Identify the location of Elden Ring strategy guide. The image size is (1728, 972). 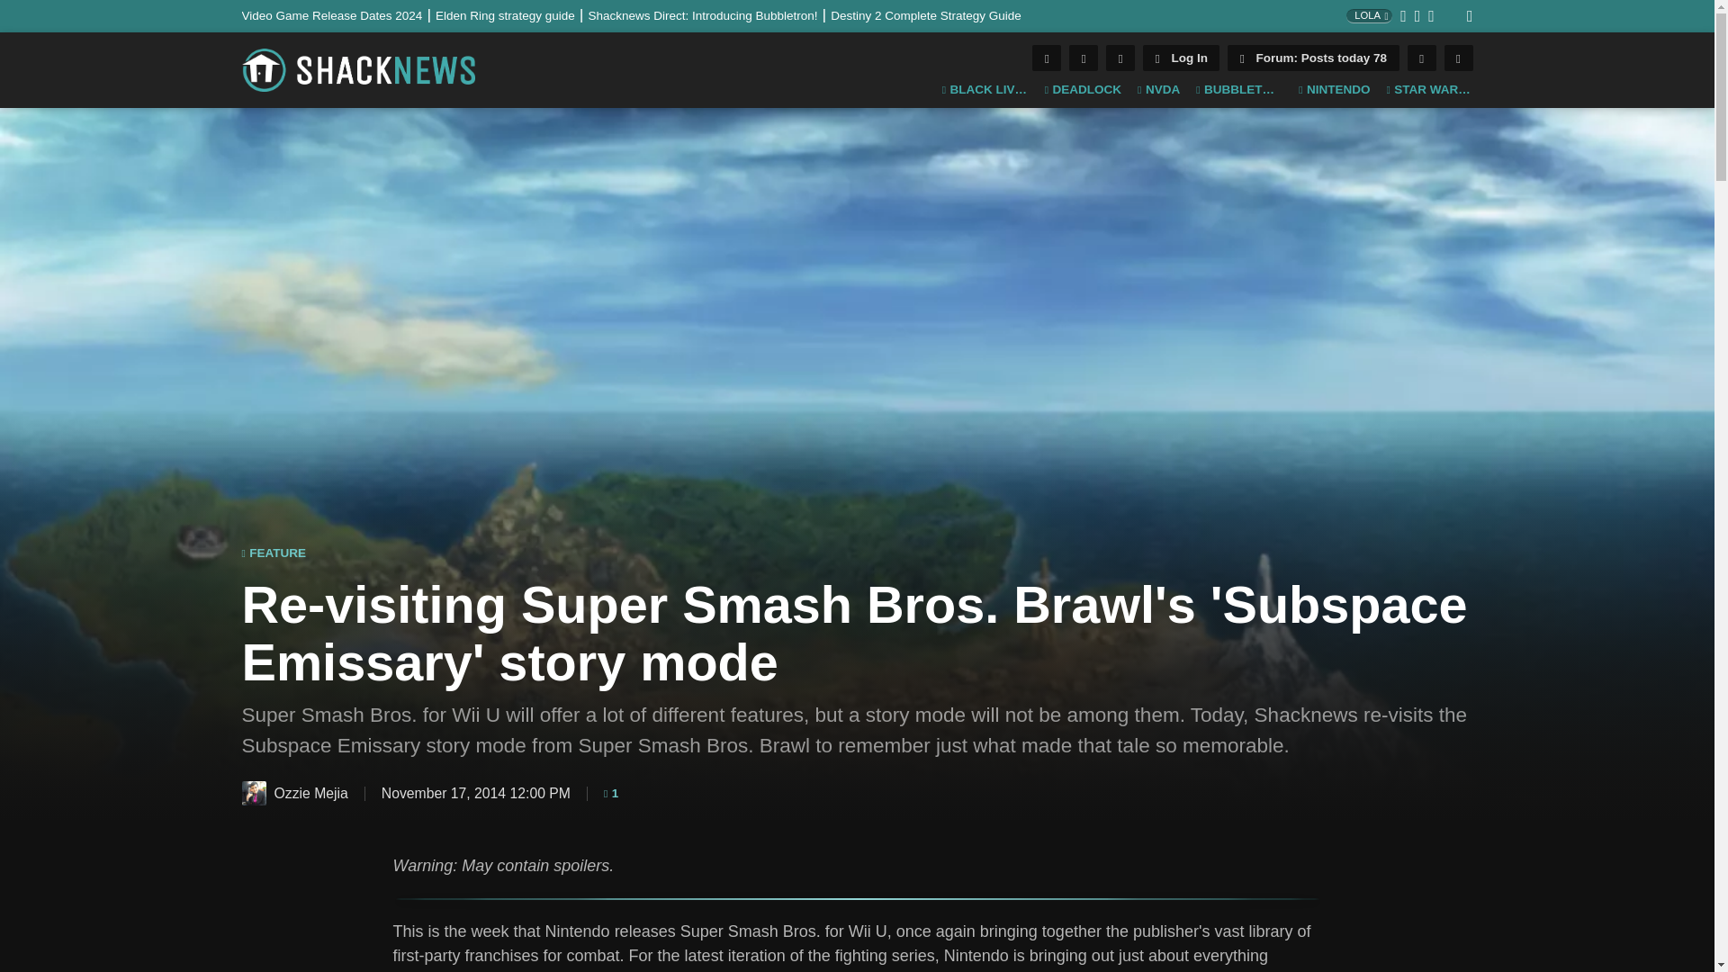
(511, 14).